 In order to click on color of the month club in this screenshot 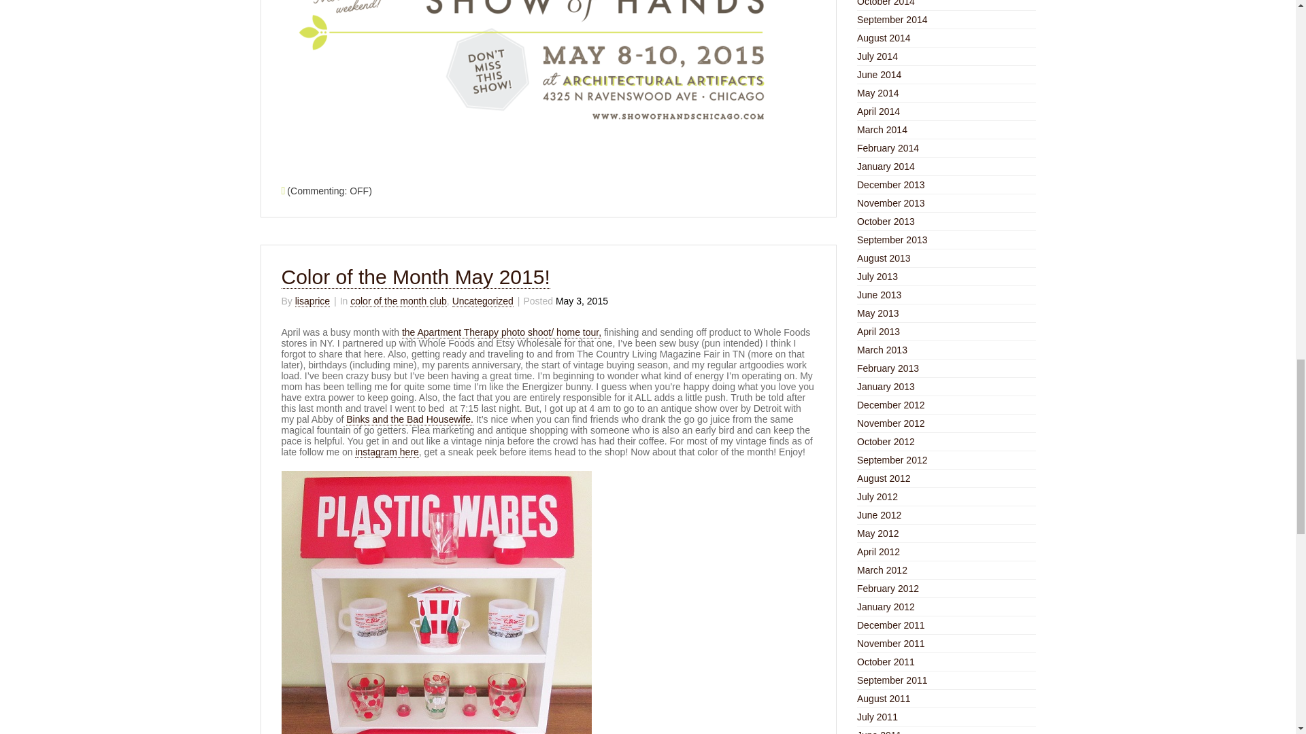, I will do `click(398, 302)`.